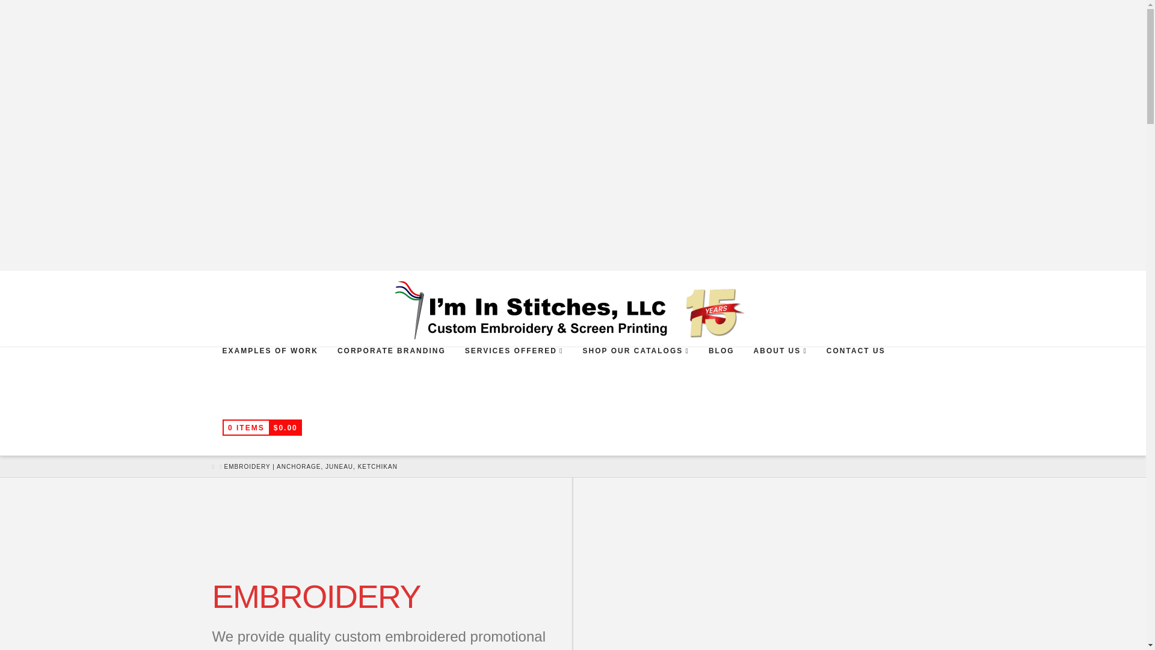  What do you see at coordinates (514, 374) in the screenshot?
I see `SERVICES OFFERED` at bounding box center [514, 374].